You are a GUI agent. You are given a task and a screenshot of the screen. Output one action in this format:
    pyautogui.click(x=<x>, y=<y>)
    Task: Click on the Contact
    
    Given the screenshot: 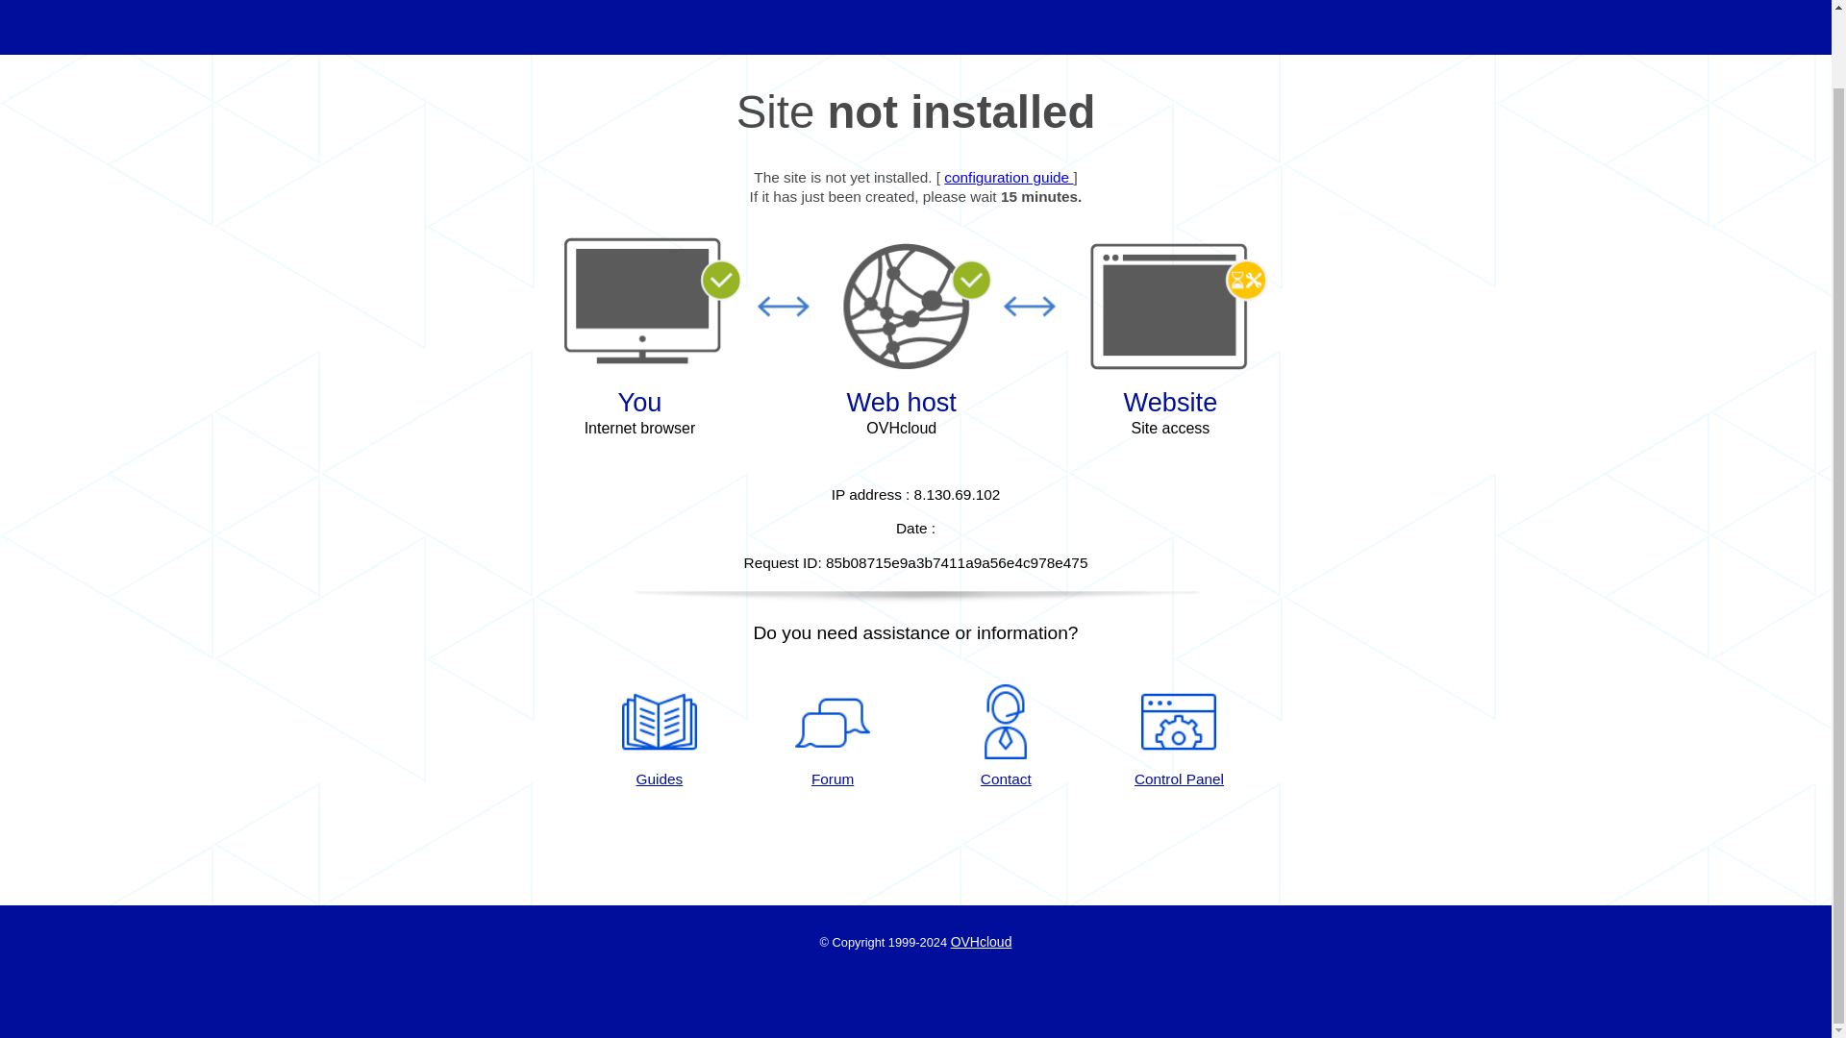 What is the action you would take?
    pyautogui.click(x=1006, y=736)
    